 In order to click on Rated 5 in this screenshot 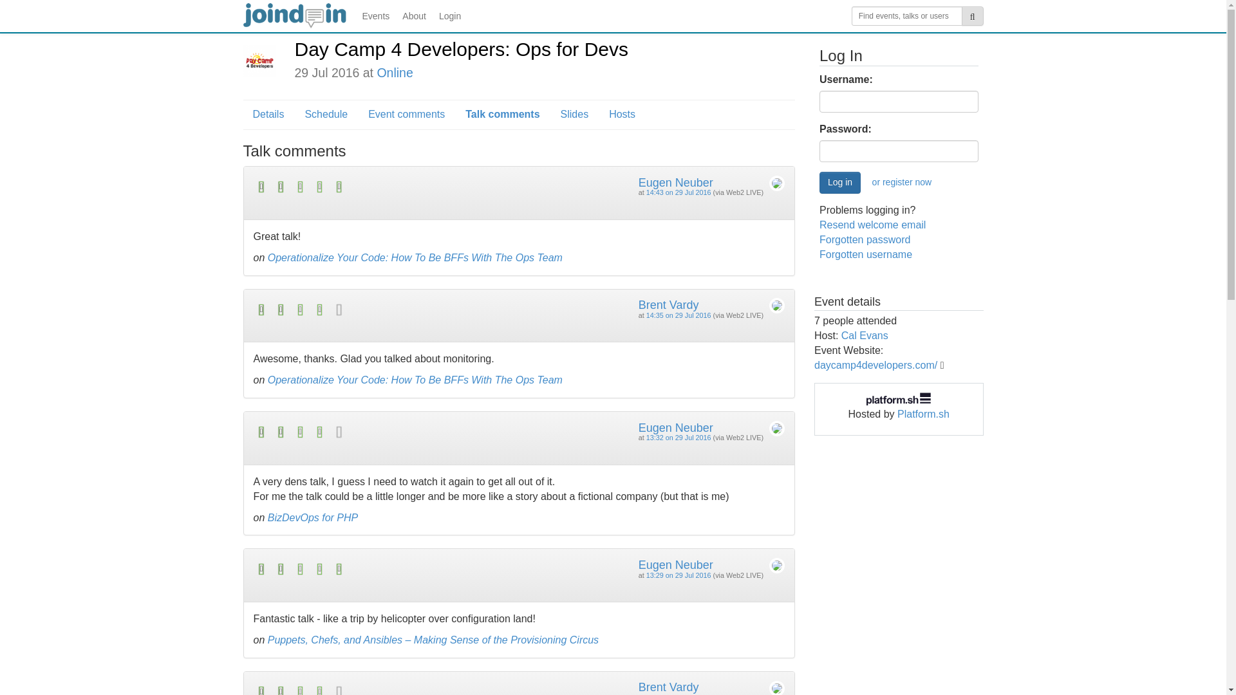, I will do `click(386, 187)`.